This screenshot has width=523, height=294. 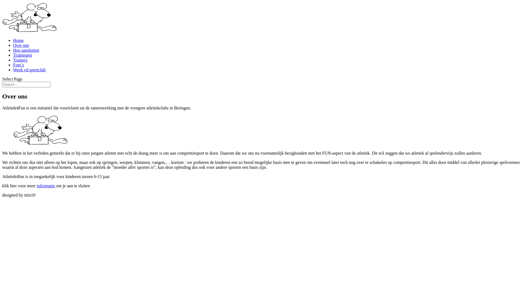 I want to click on informatie , so click(x=46, y=186).